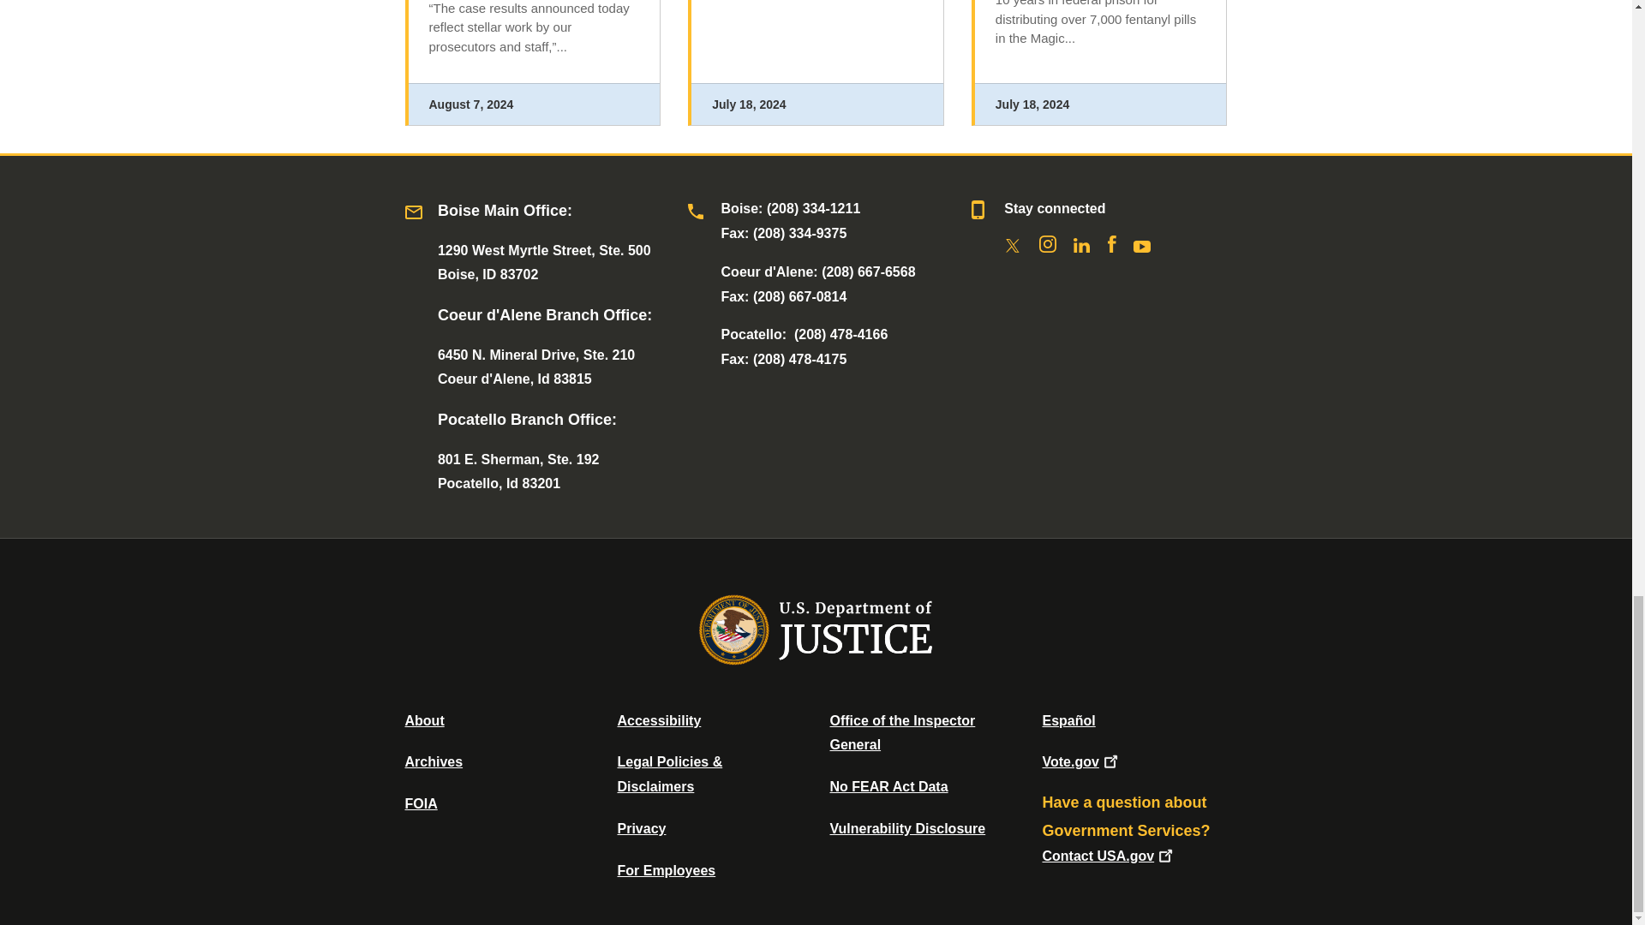 The width and height of the screenshot is (1645, 925). Describe the element at coordinates (658, 719) in the screenshot. I see `Accessibility Statement` at that location.